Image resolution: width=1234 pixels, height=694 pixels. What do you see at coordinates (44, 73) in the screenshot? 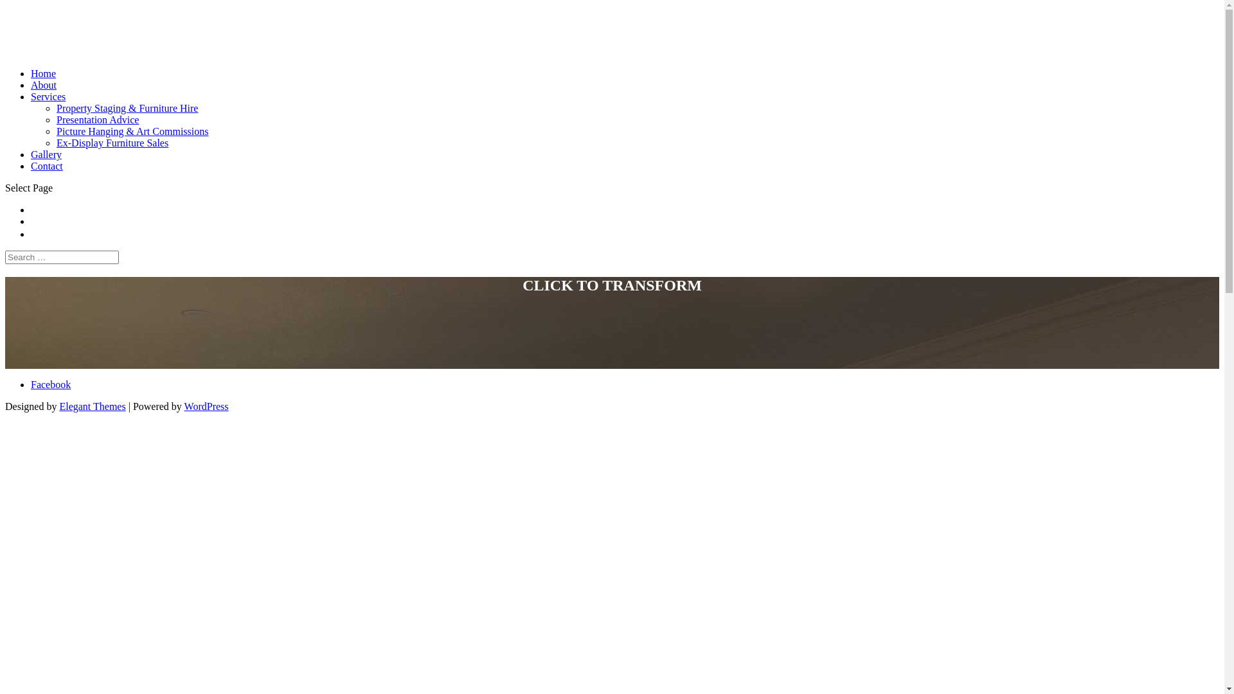
I see `Home` at bounding box center [44, 73].